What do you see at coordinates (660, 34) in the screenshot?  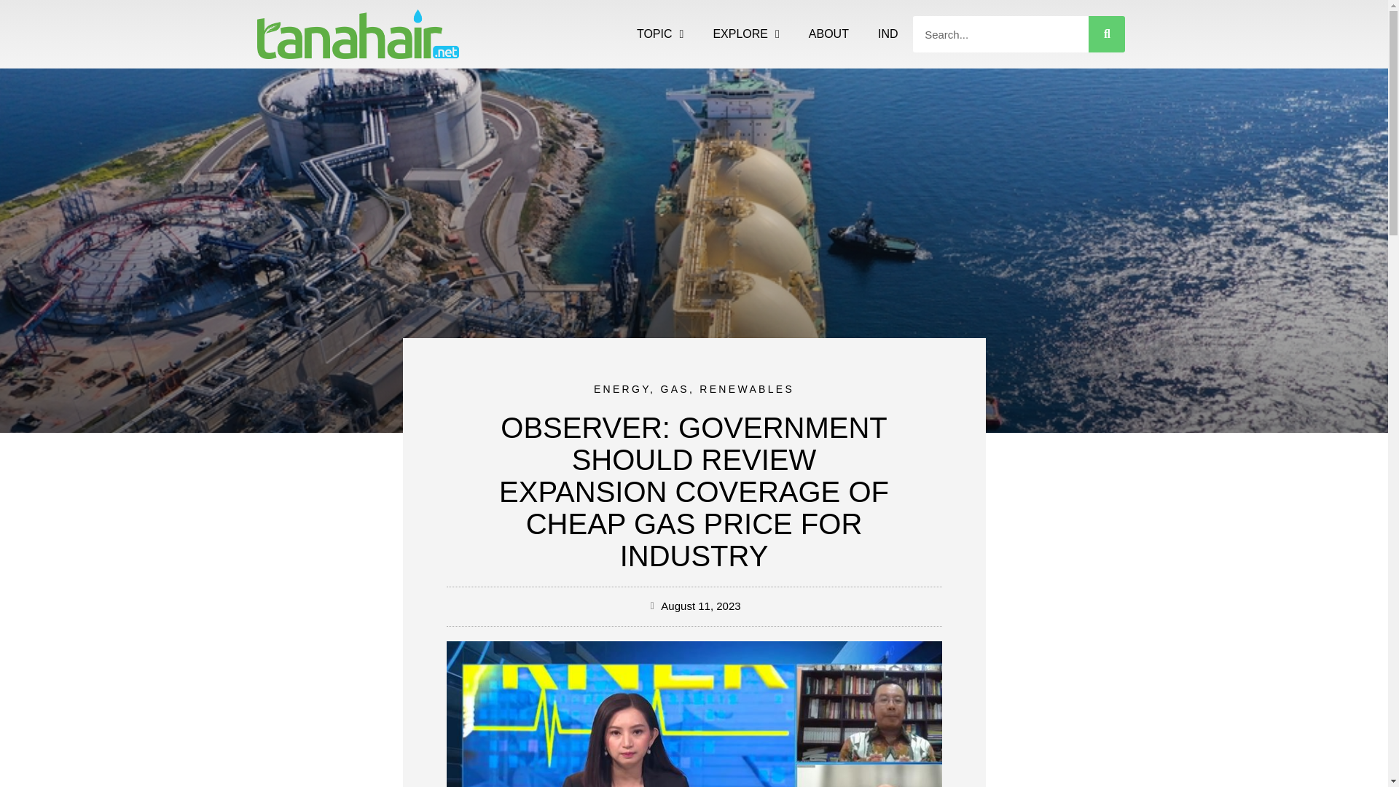 I see `TOPIC` at bounding box center [660, 34].